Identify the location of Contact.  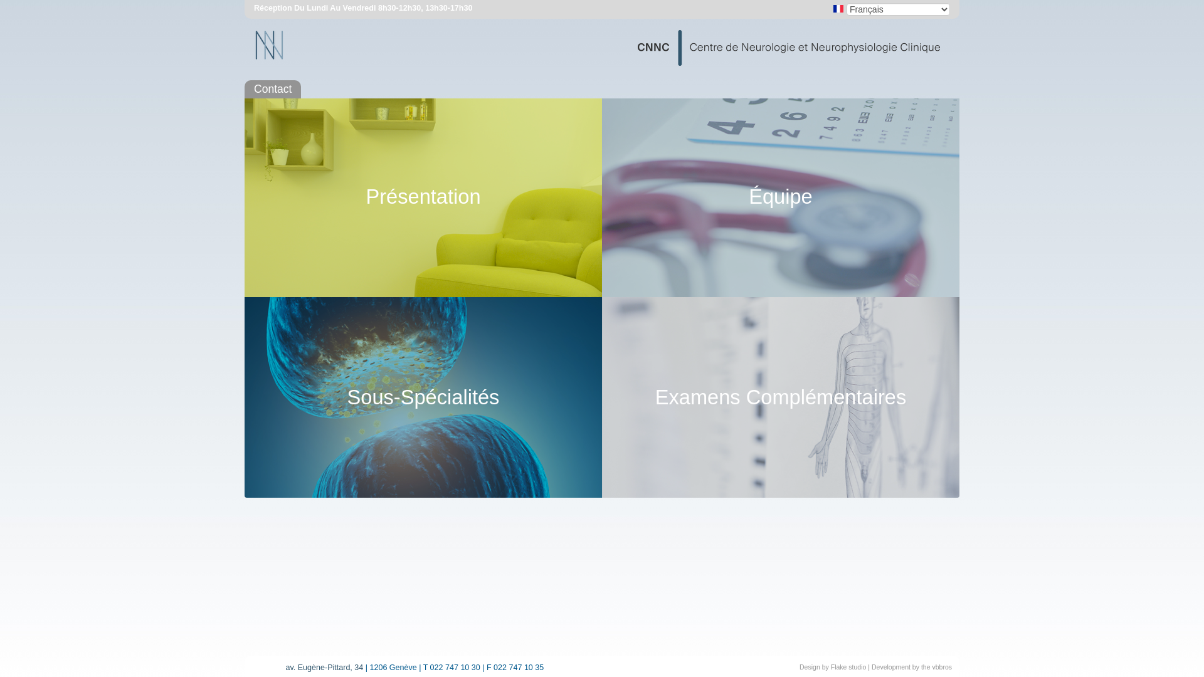
(273, 90).